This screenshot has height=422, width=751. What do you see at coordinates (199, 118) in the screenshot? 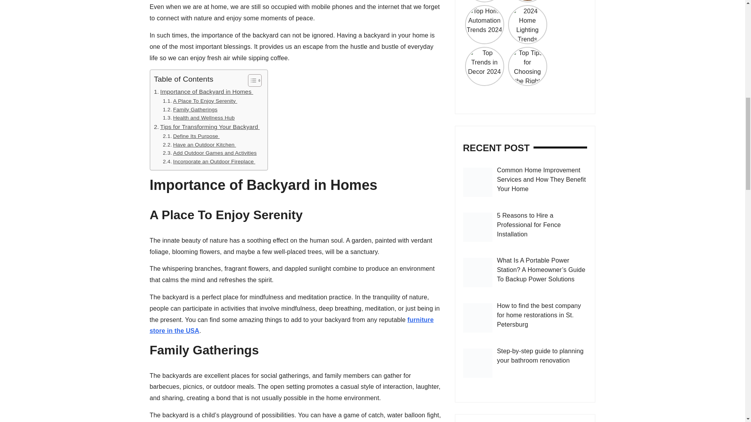
I see `Health and Wellness Hub` at bounding box center [199, 118].